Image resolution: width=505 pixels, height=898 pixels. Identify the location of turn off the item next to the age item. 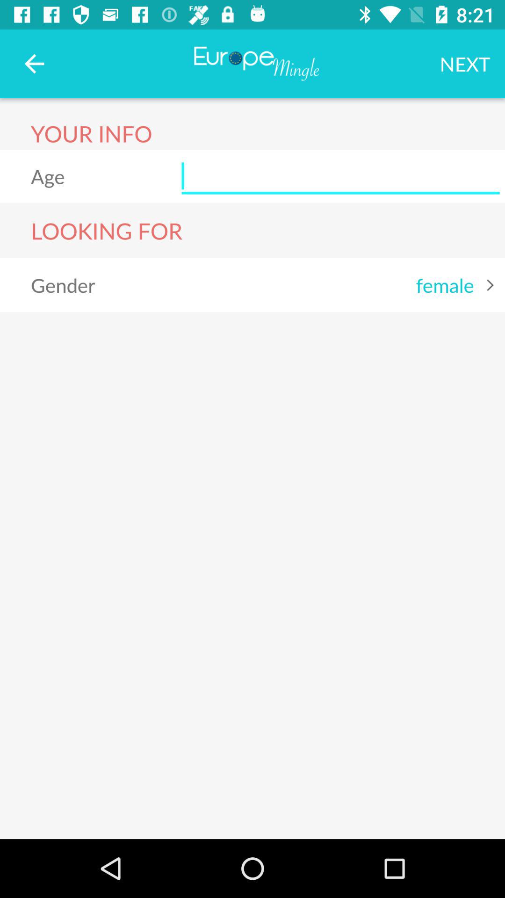
(340, 176).